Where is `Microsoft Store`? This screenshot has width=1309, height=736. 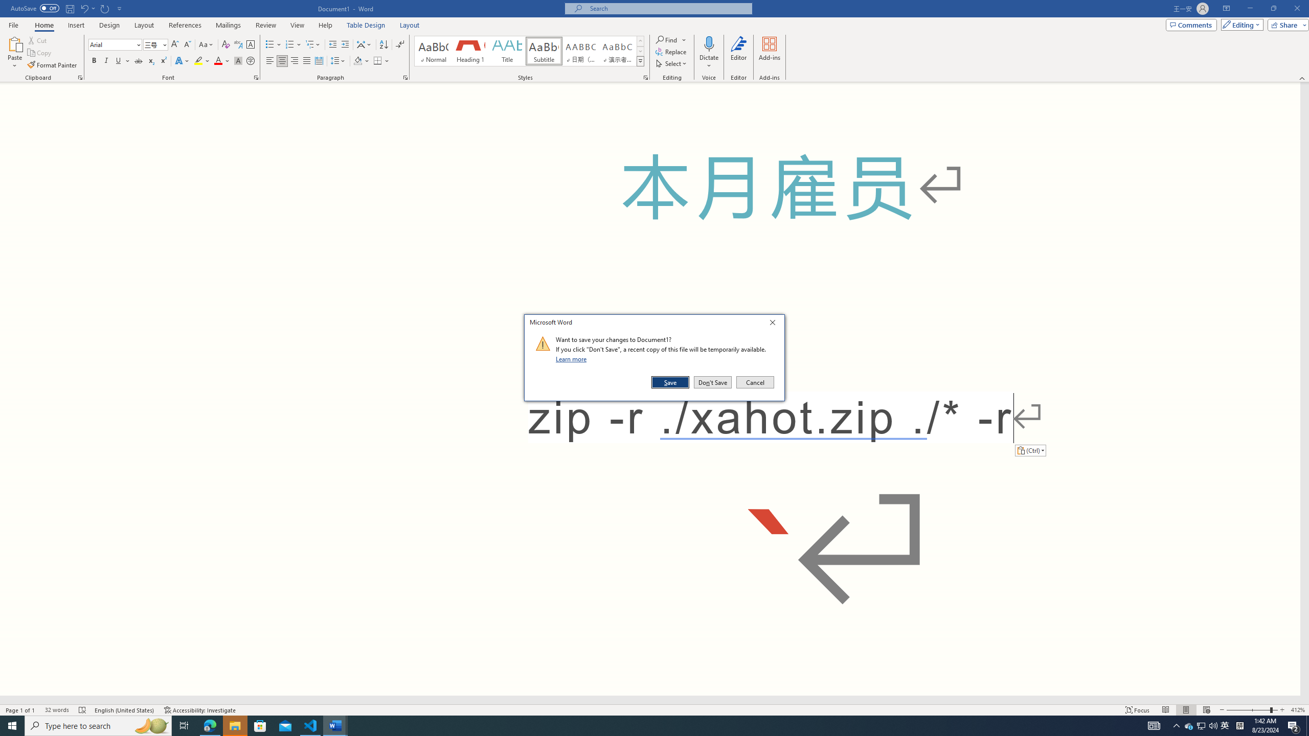
Microsoft Store is located at coordinates (260, 726).